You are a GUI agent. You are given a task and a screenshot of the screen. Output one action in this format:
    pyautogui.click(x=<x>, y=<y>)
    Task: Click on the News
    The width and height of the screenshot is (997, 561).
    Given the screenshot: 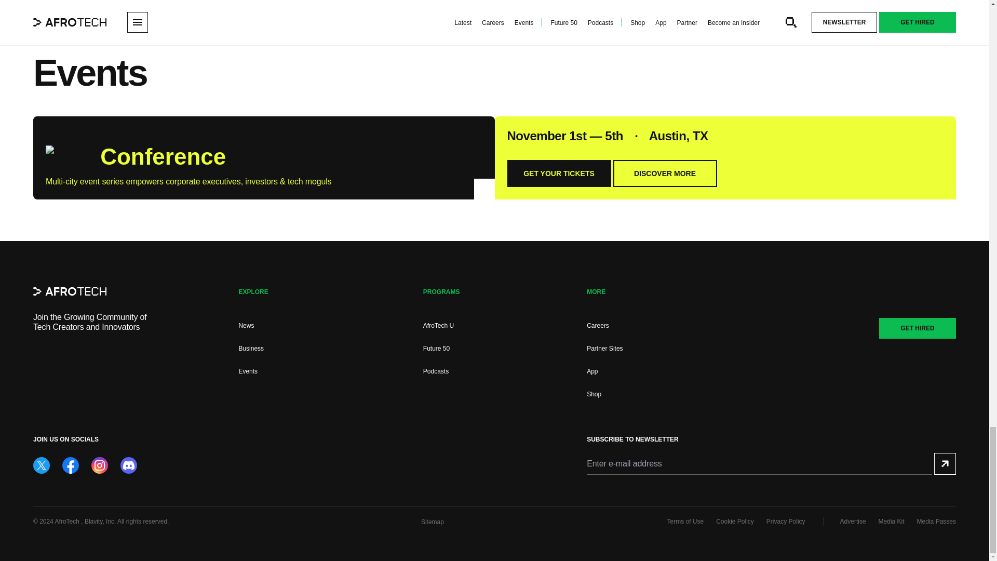 What is the action you would take?
    pyautogui.click(x=246, y=325)
    